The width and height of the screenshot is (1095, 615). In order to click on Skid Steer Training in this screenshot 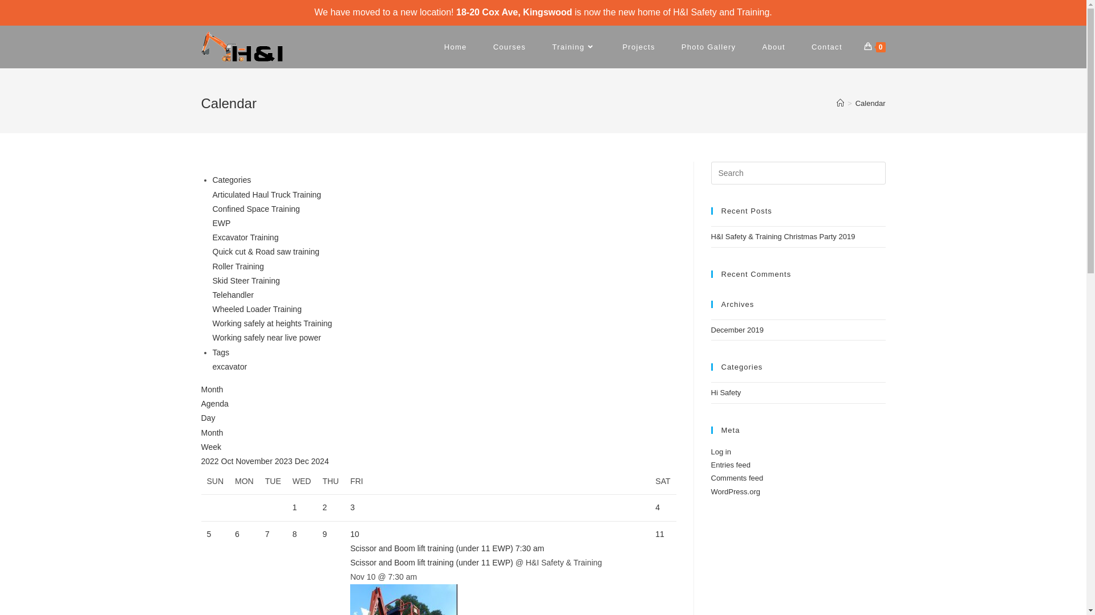, I will do `click(245, 281)`.